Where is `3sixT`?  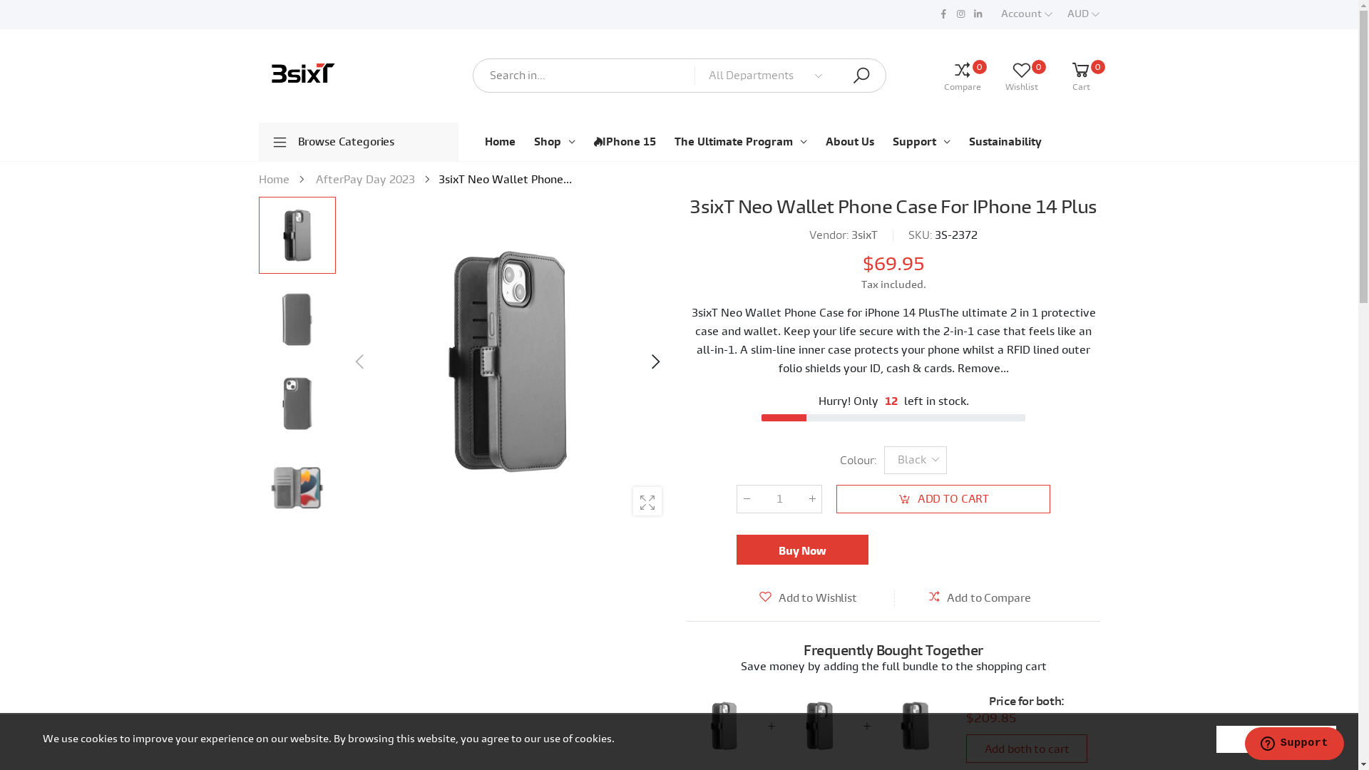 3sixT is located at coordinates (864, 235).